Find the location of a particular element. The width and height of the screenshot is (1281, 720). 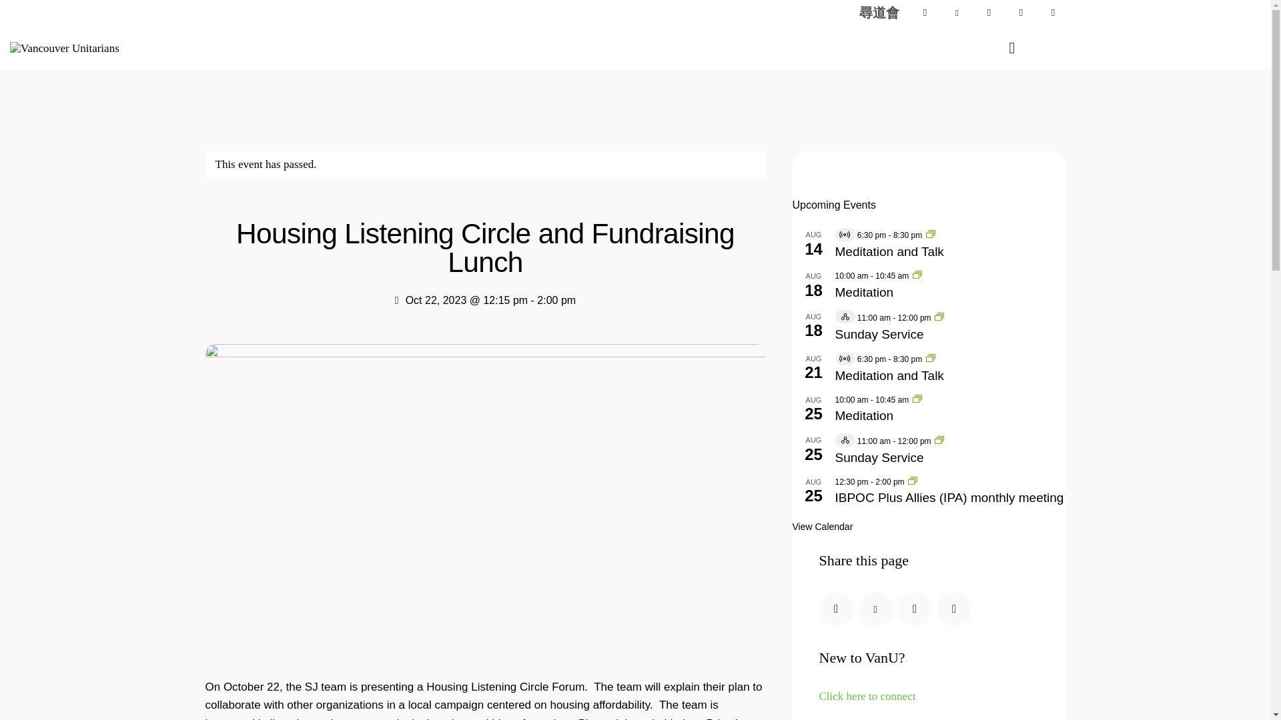

Event Series is located at coordinates (917, 398).